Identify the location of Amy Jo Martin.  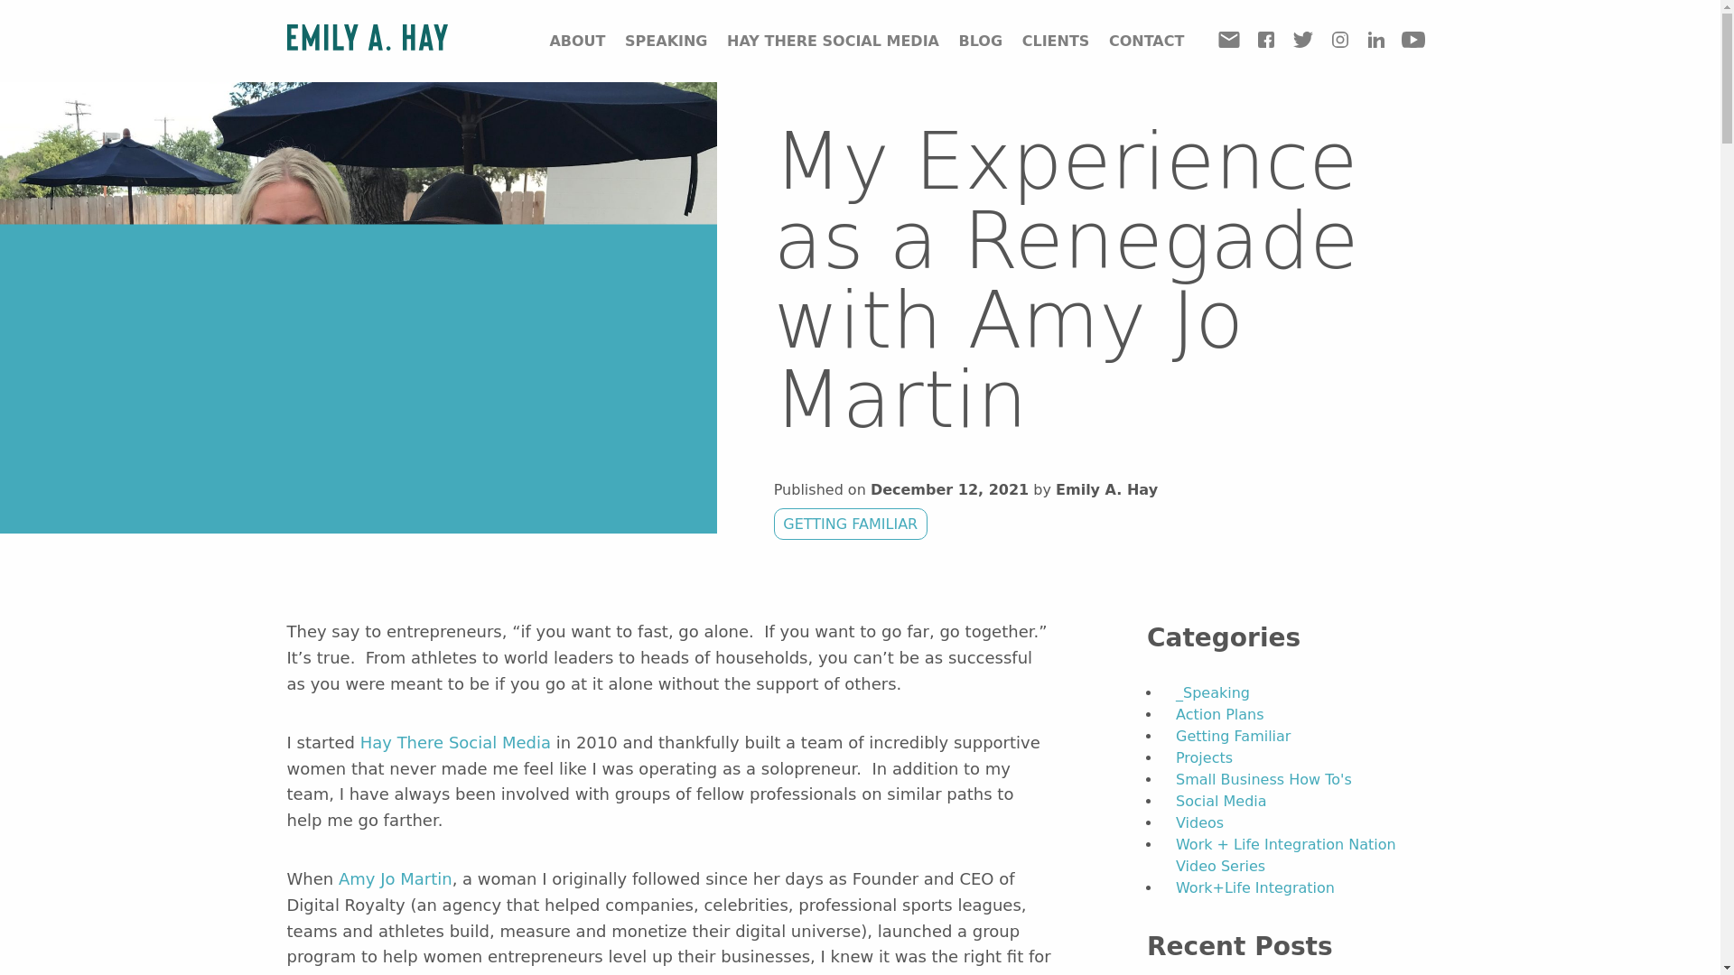
(396, 878).